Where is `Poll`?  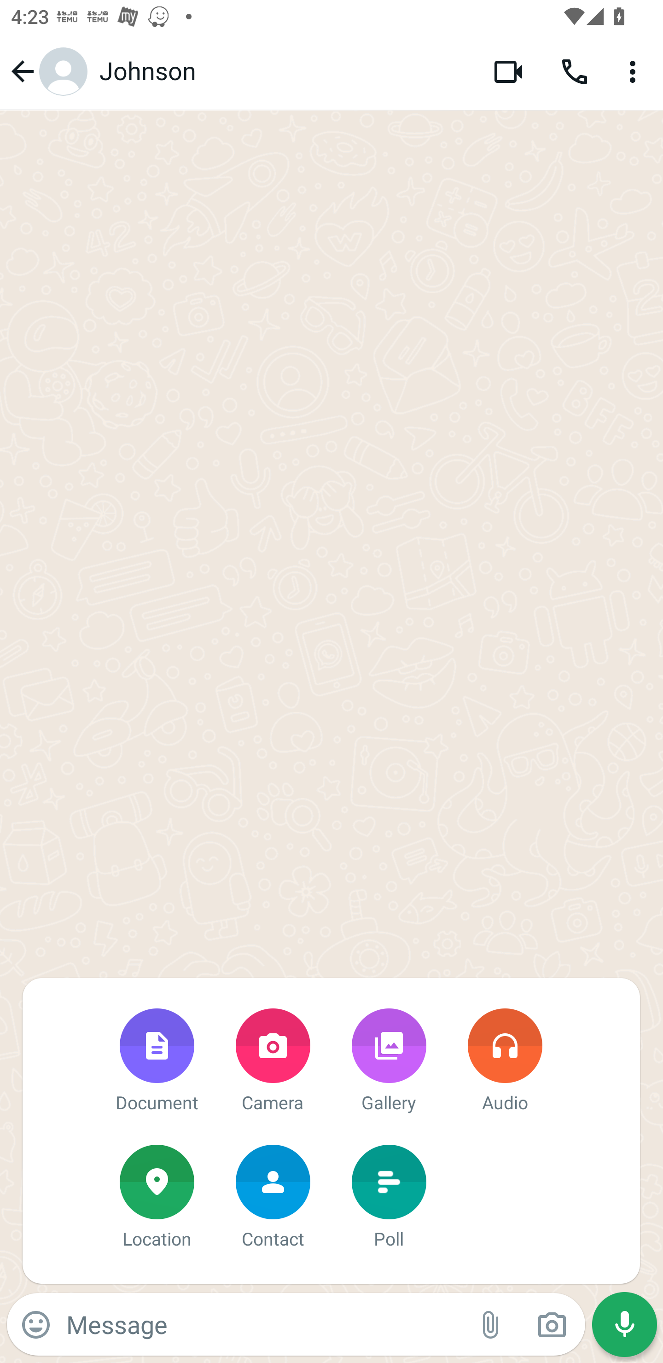
Poll is located at coordinates (389, 1198).